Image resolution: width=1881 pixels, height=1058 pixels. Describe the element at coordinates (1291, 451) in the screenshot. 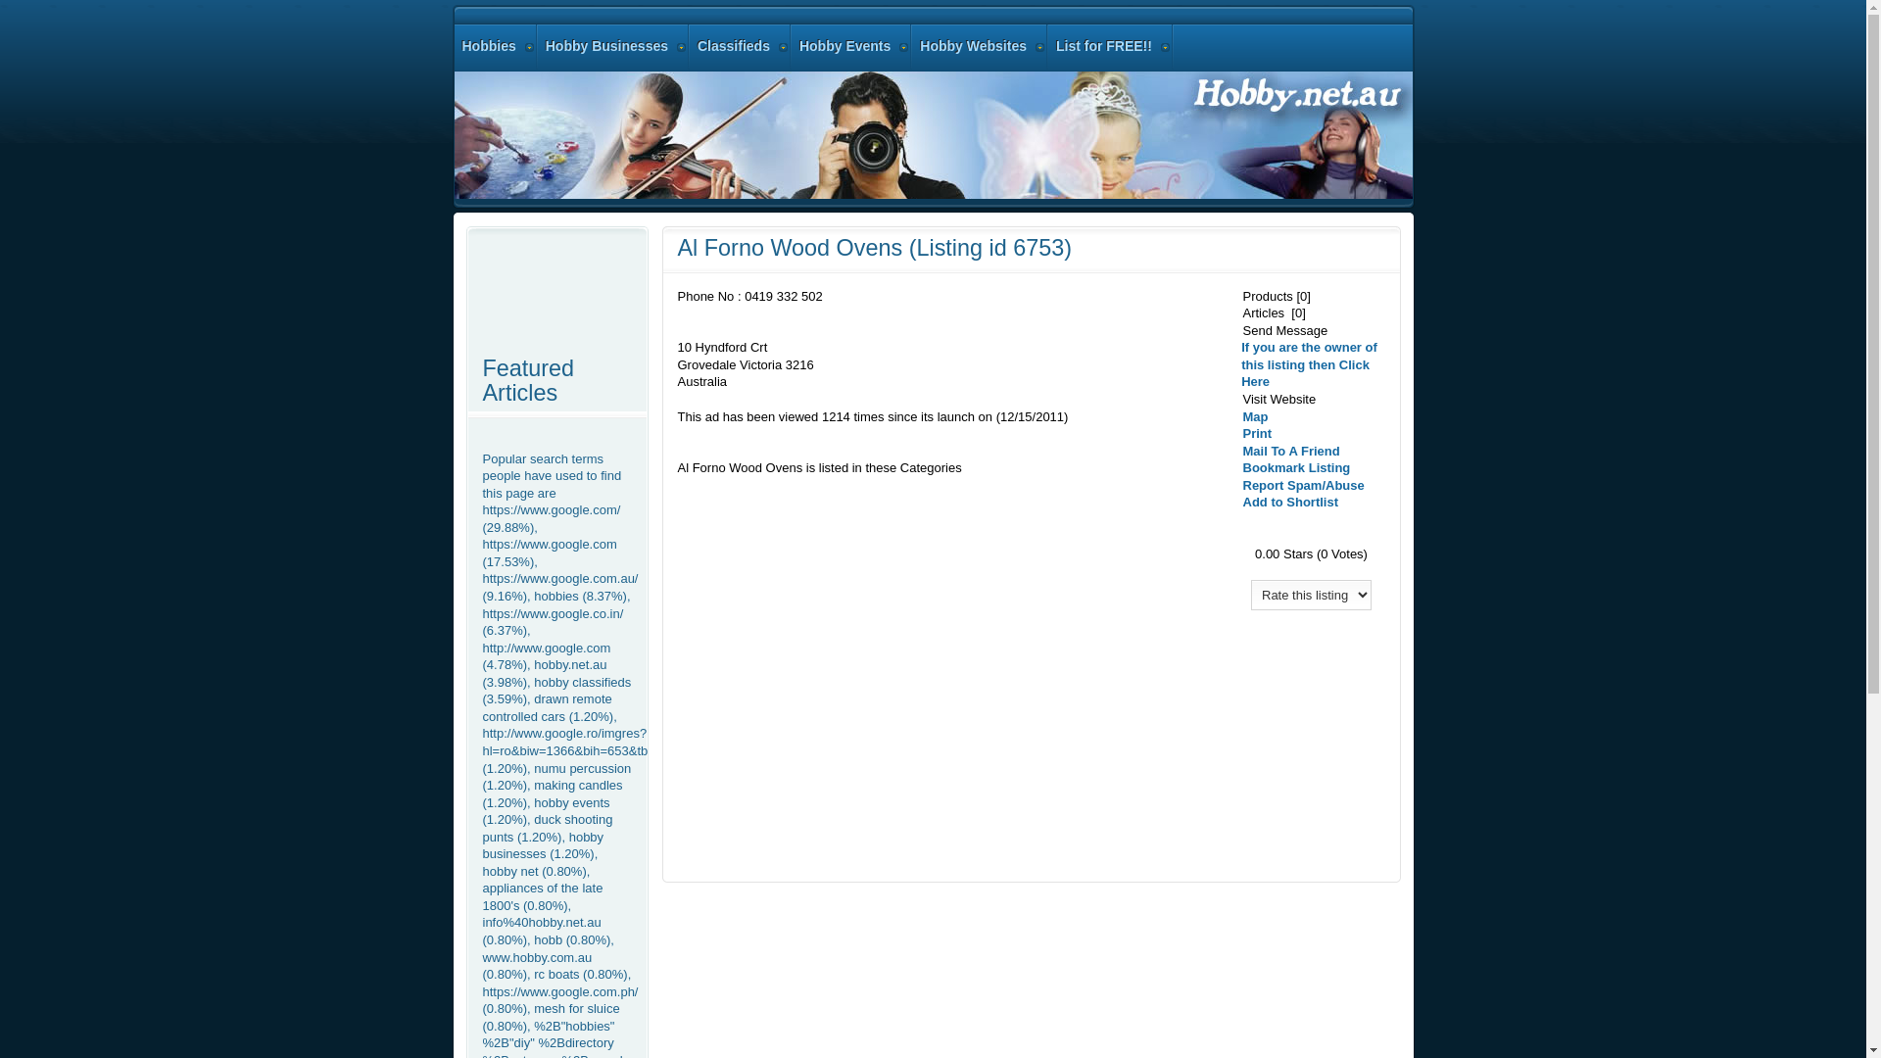

I see `Mail To A Friend` at that location.